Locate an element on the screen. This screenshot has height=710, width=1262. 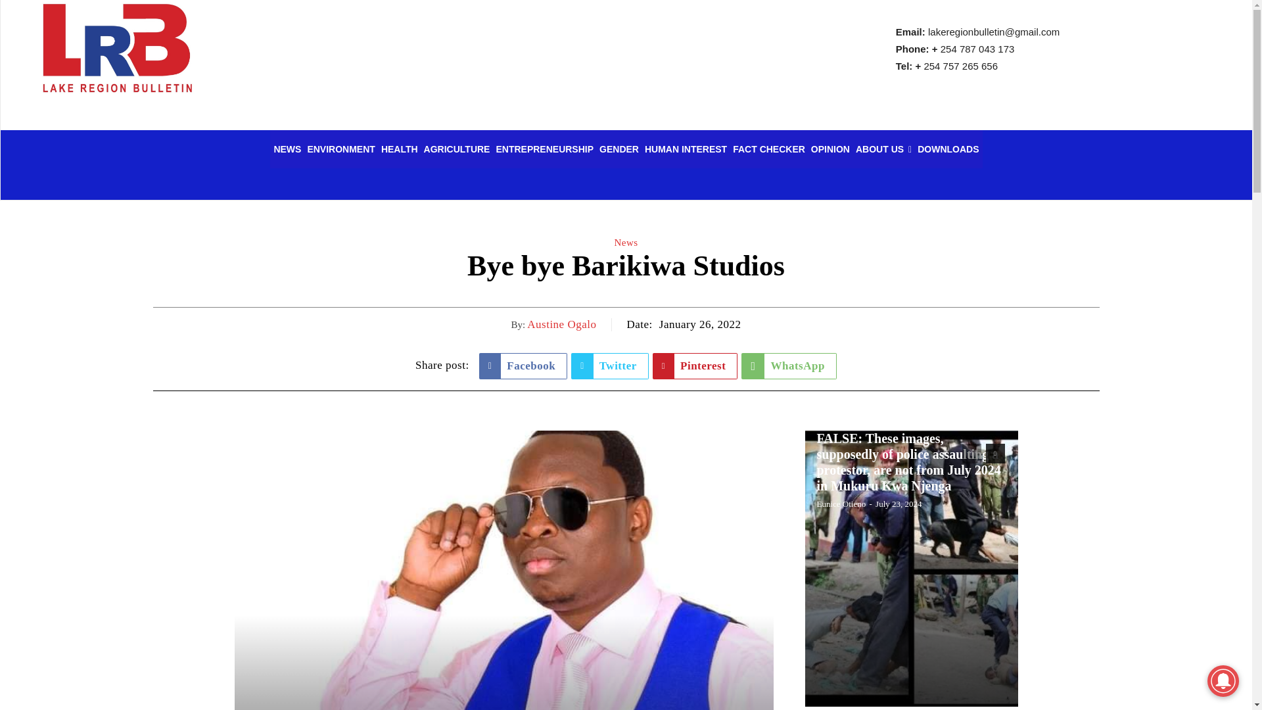
Twitter is located at coordinates (610, 366).